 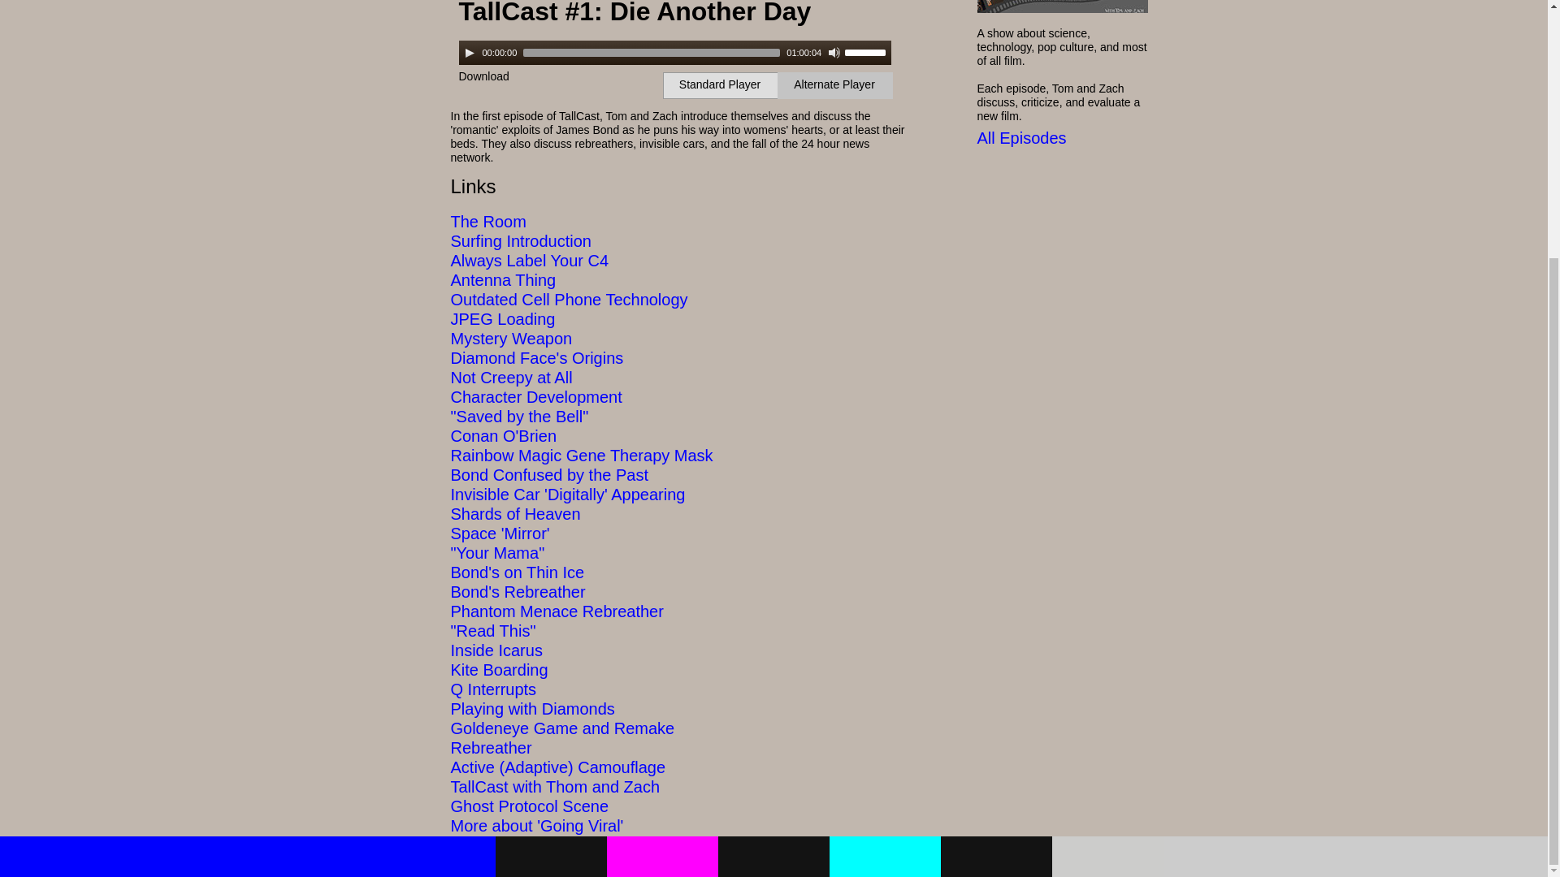 What do you see at coordinates (499, 533) in the screenshot?
I see `Space 'Mirror'` at bounding box center [499, 533].